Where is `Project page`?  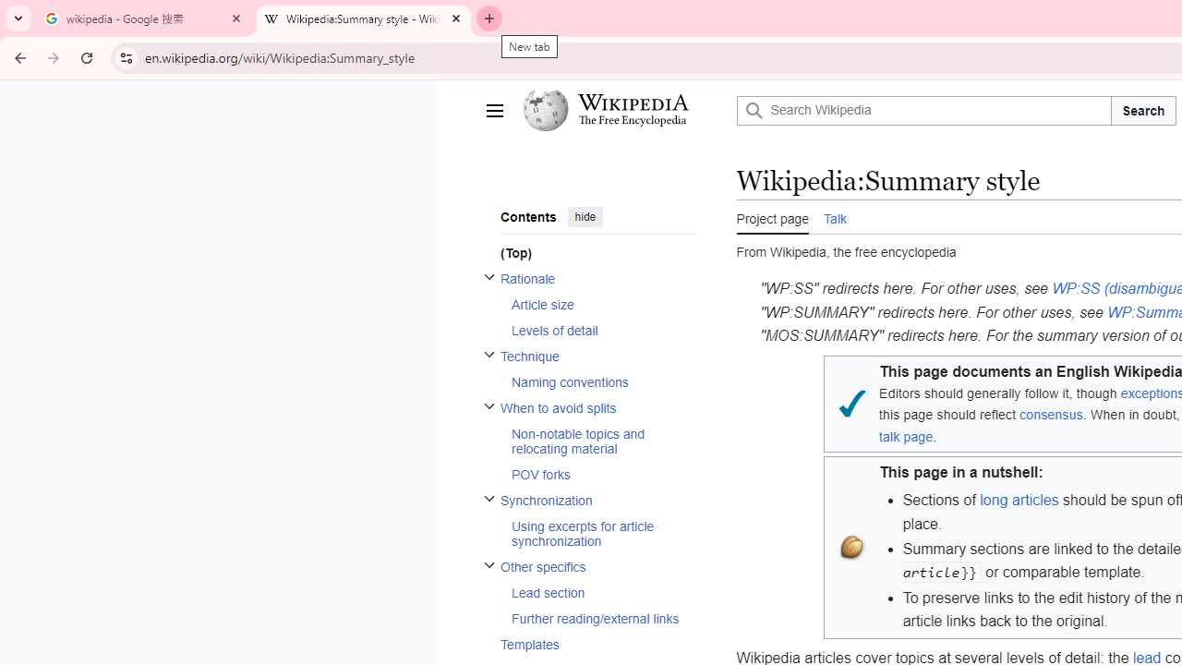
Project page is located at coordinates (772, 217).